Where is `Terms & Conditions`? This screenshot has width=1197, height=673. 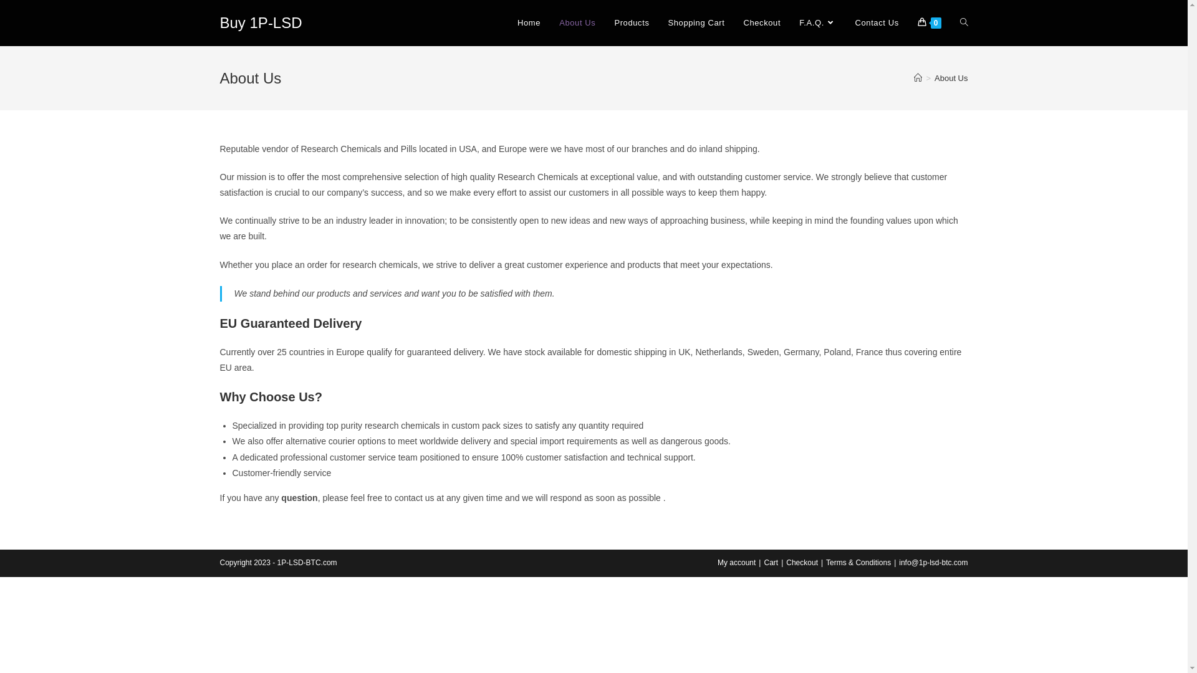
Terms & Conditions is located at coordinates (858, 563).